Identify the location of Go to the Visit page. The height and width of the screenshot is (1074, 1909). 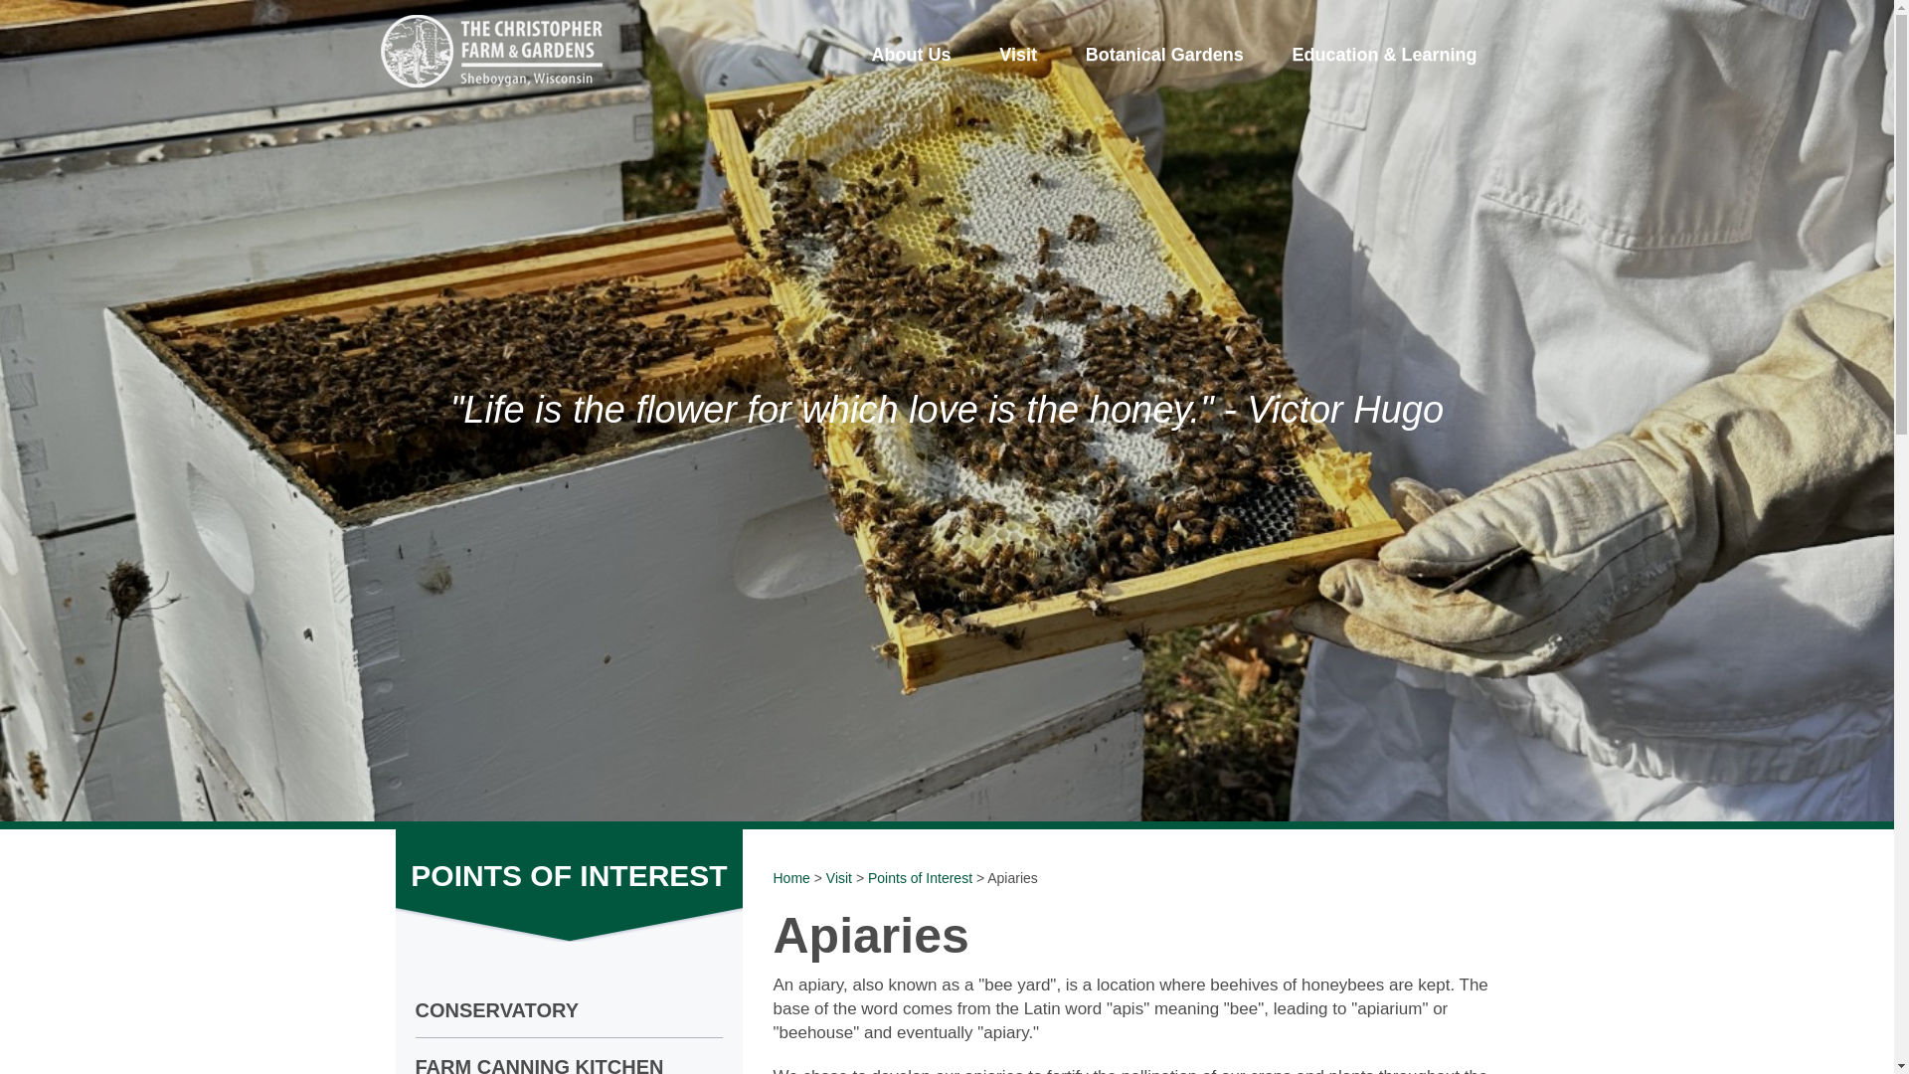
(1018, 54).